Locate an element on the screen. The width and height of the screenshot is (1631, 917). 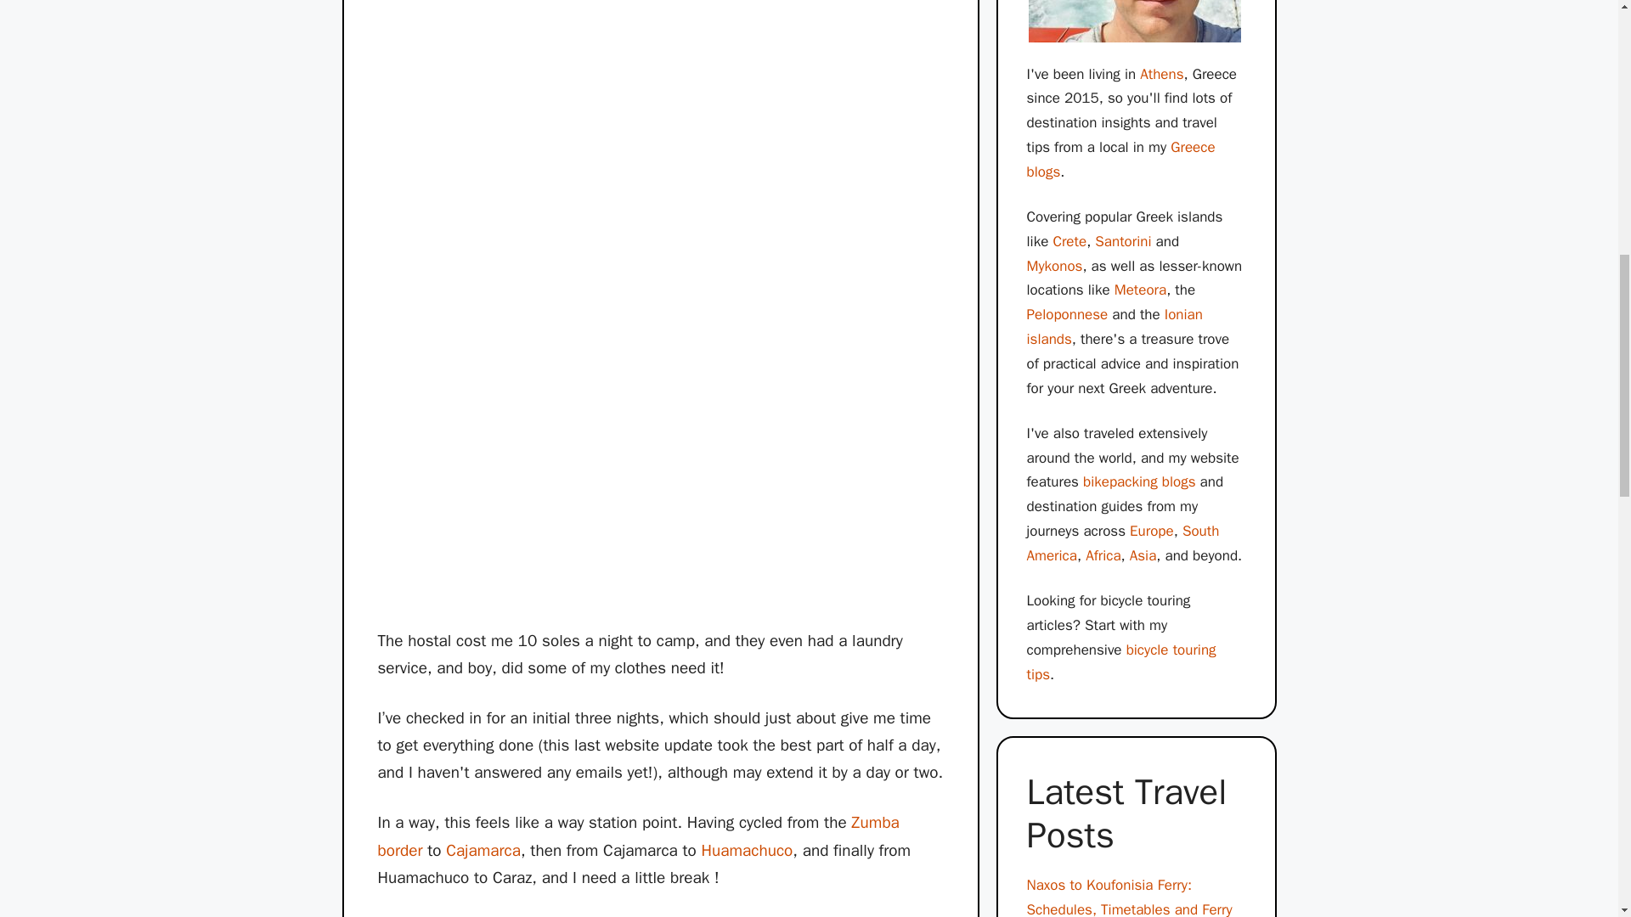
Athens is located at coordinates (1162, 74).